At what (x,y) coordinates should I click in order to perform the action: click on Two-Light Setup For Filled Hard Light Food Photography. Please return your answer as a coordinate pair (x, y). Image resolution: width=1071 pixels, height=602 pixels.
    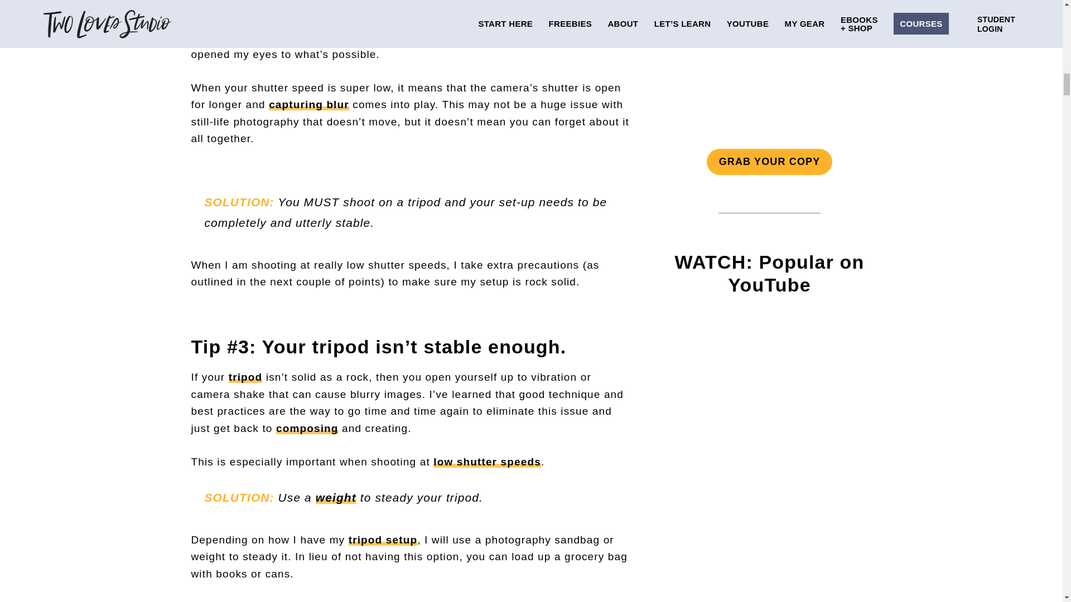
    Looking at the image, I should click on (769, 387).